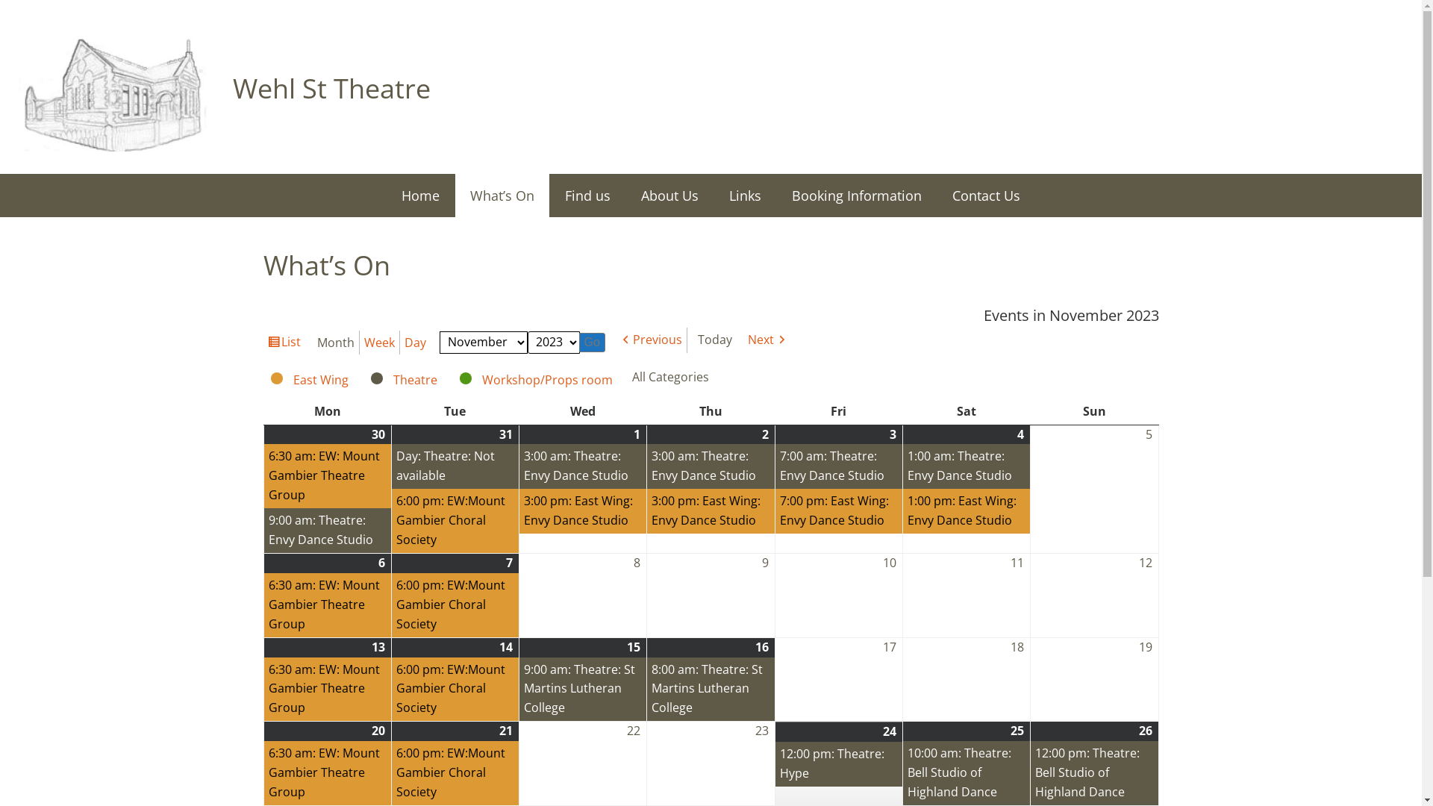  I want to click on 9:00 am: Theatre: St Martins Lutheran College, so click(583, 690).